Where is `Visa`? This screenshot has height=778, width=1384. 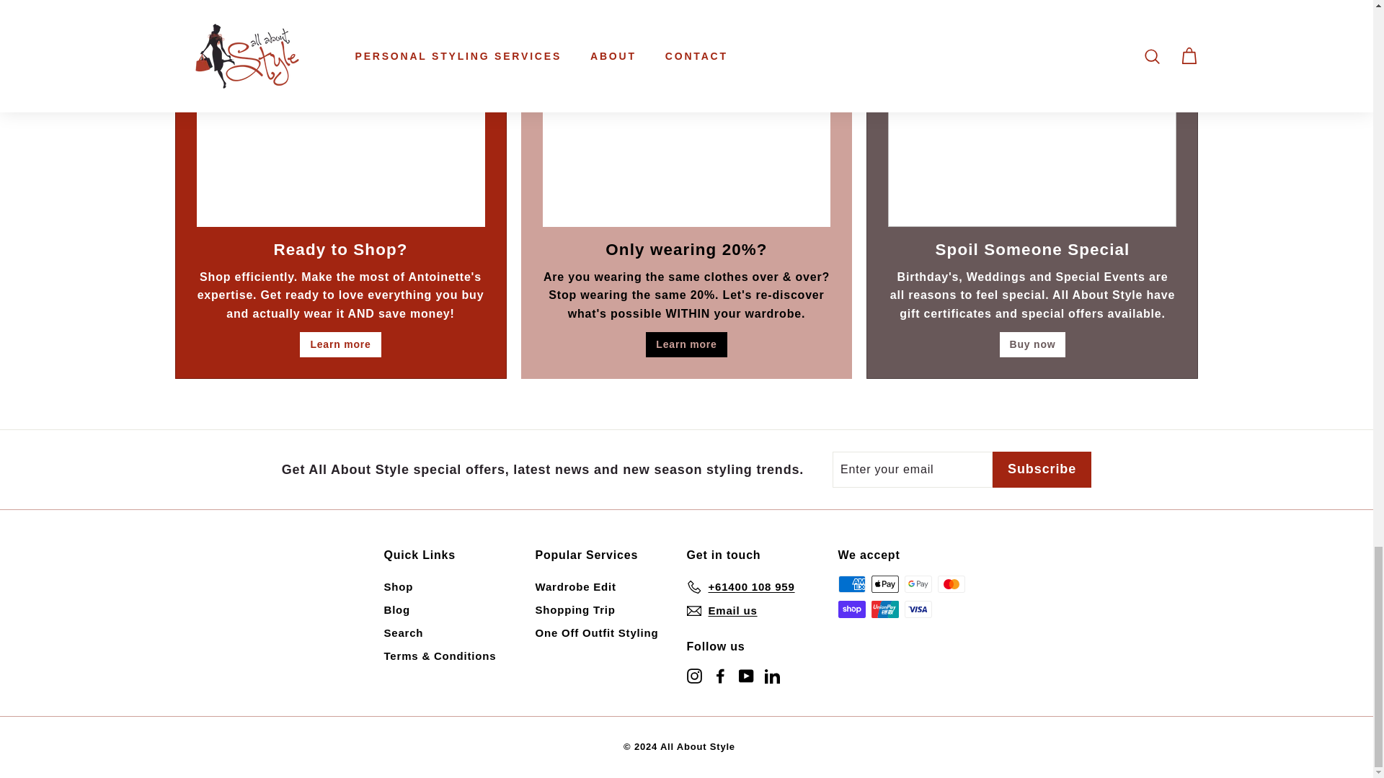
Visa is located at coordinates (917, 609).